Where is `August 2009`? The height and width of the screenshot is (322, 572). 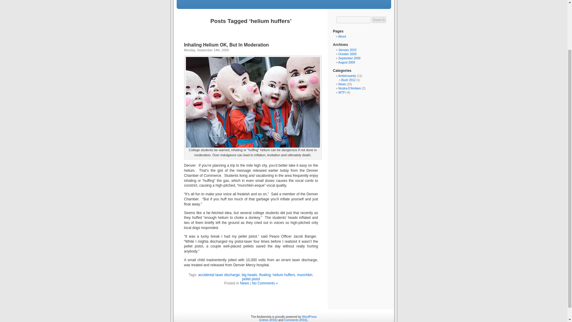
August 2009 is located at coordinates (346, 62).